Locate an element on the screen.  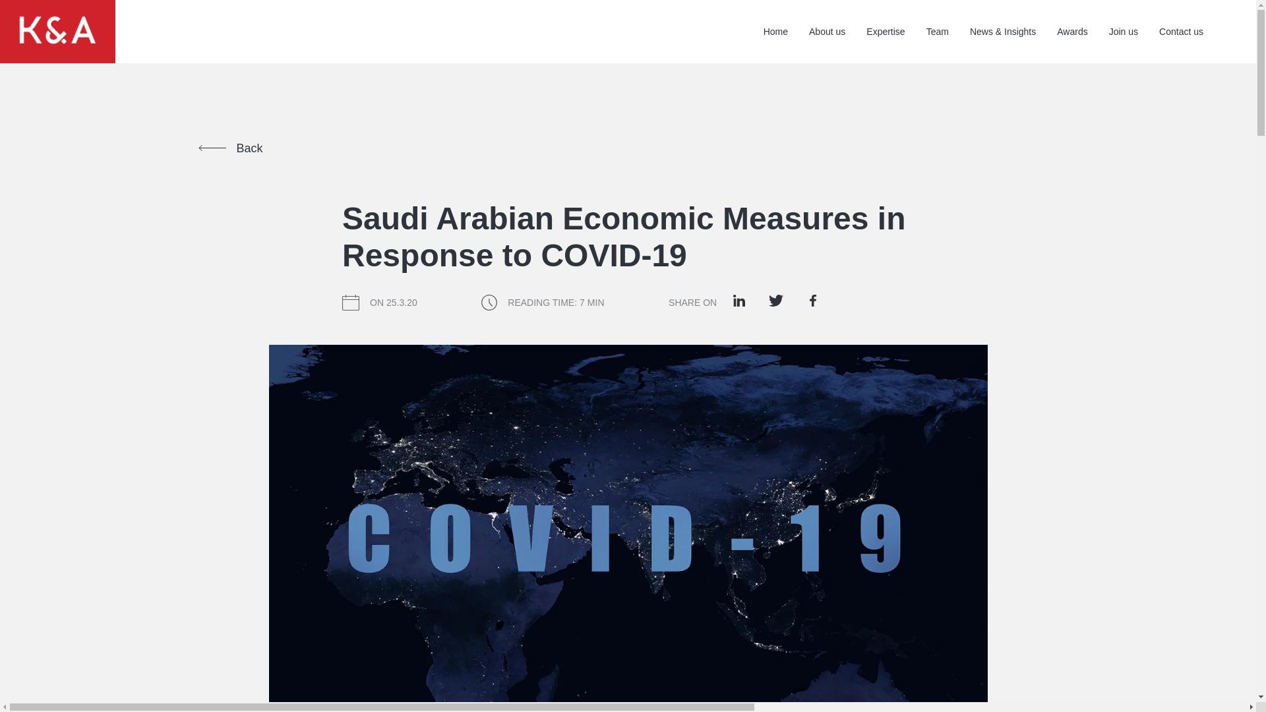
Expertise is located at coordinates (885, 32).